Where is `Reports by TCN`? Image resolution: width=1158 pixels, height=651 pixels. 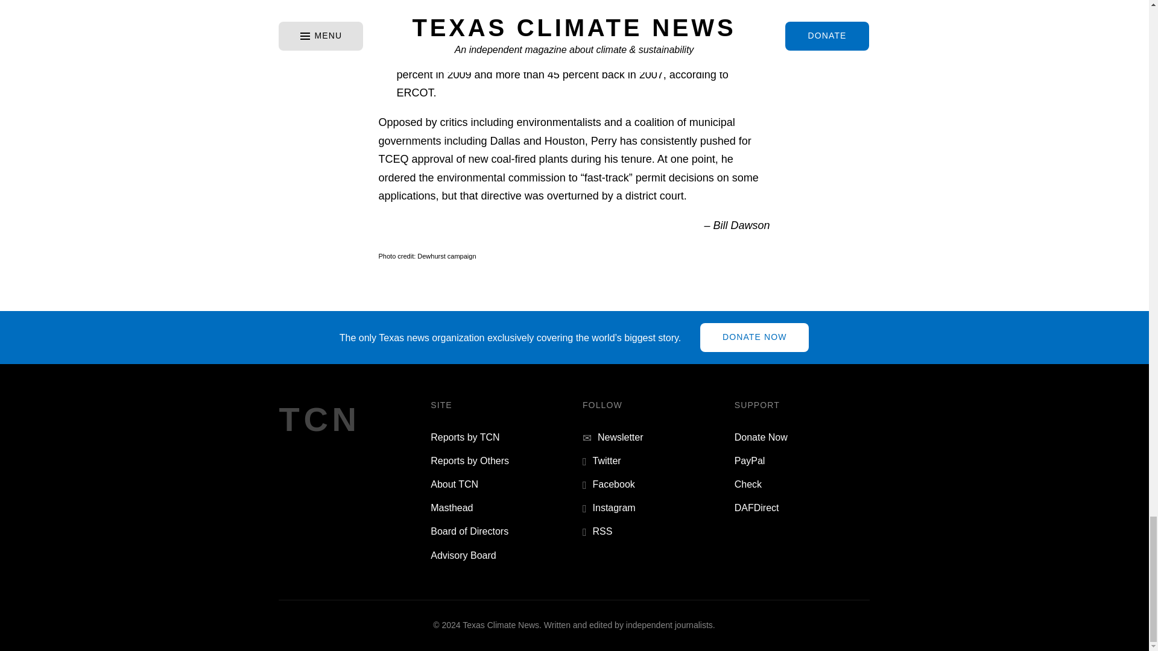
Reports by TCN is located at coordinates (464, 438).